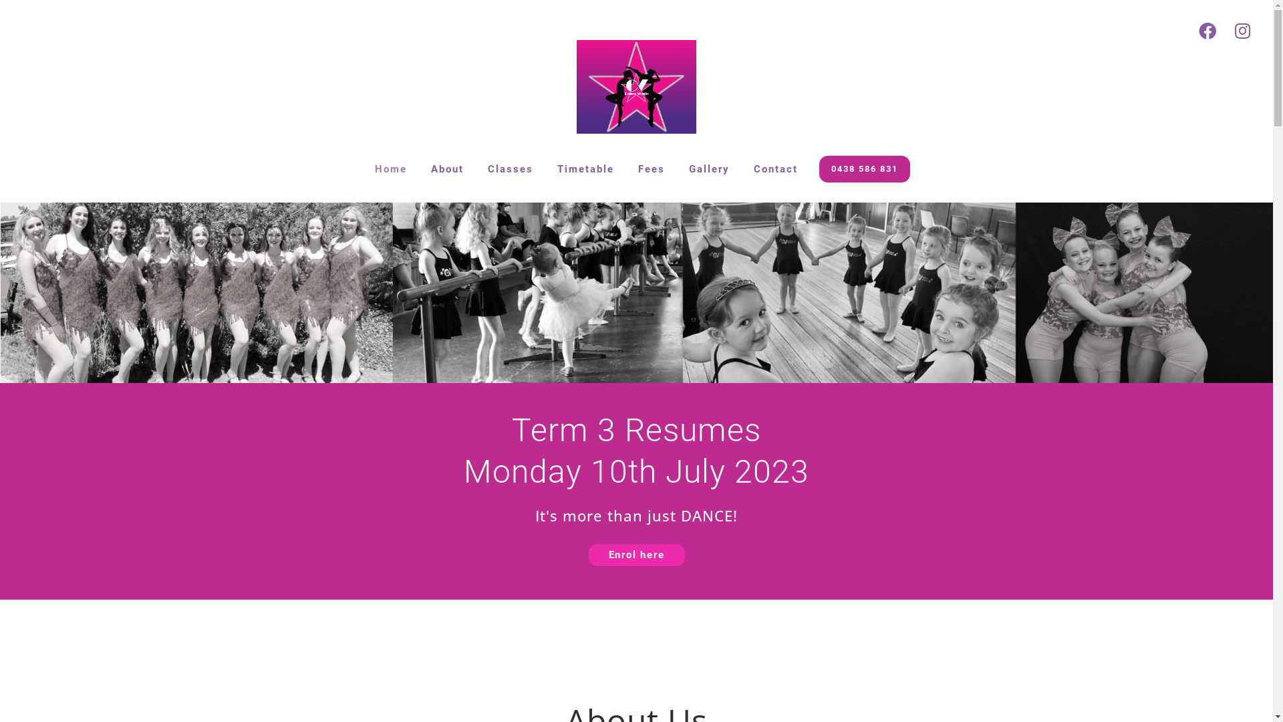 Image resolution: width=1283 pixels, height=722 pixels. What do you see at coordinates (448, 169) in the screenshot?
I see `About` at bounding box center [448, 169].